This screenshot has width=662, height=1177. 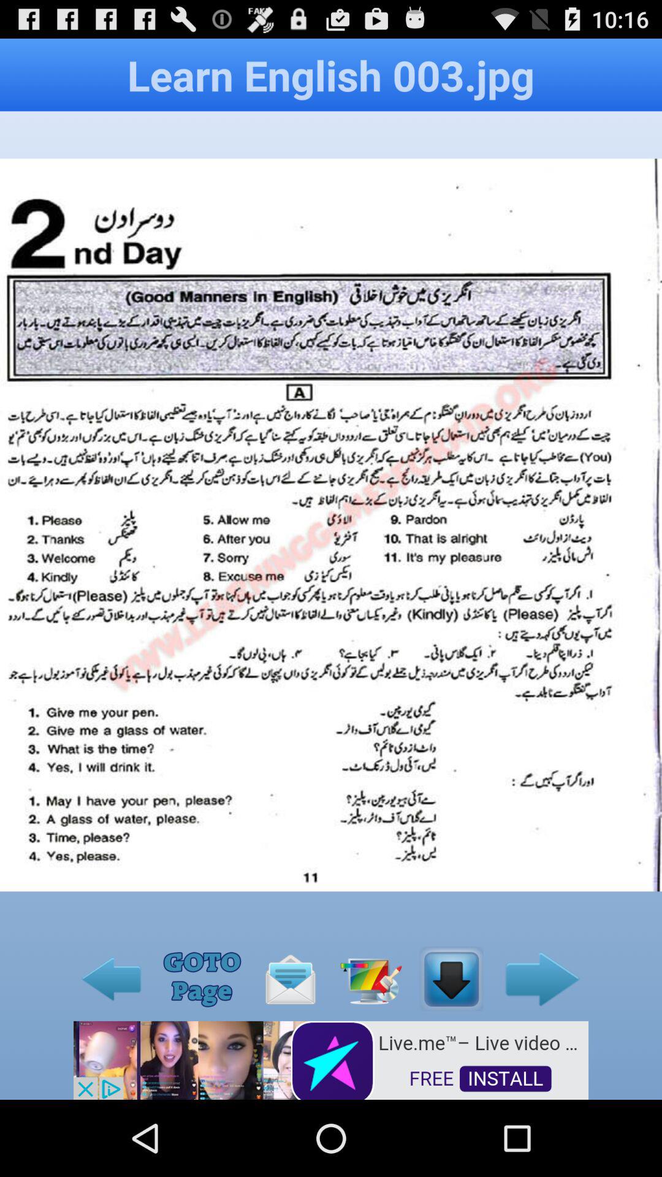 I want to click on open advertisement, so click(x=331, y=1059).